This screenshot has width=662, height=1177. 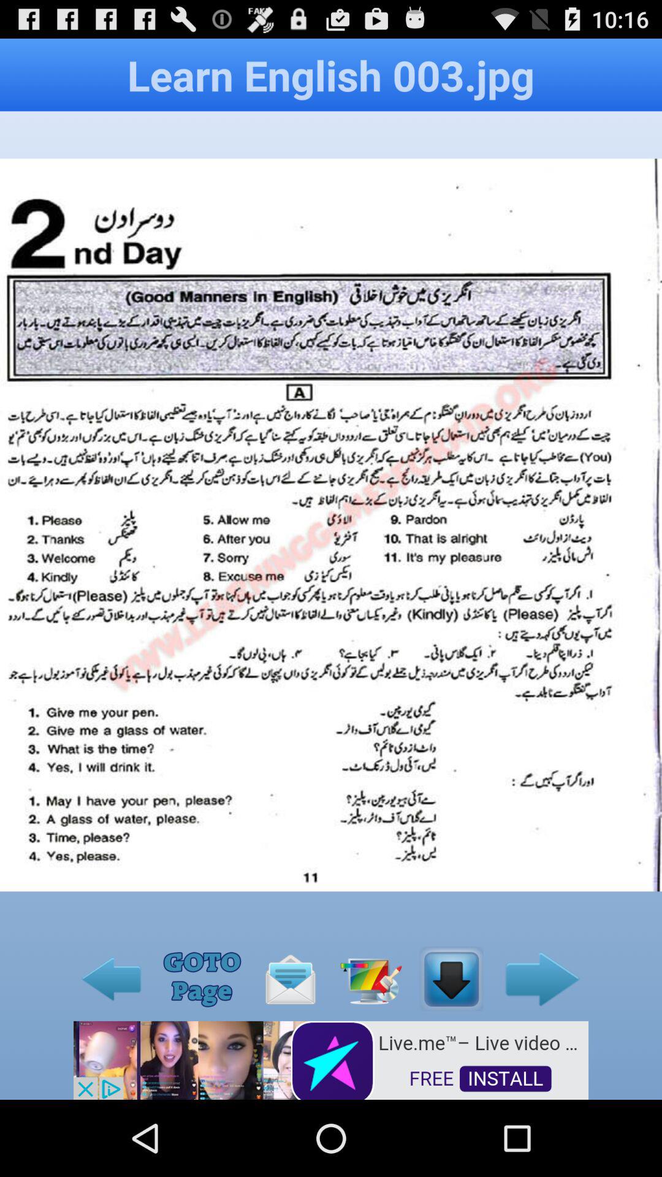 I want to click on open advertisement, so click(x=331, y=1059).